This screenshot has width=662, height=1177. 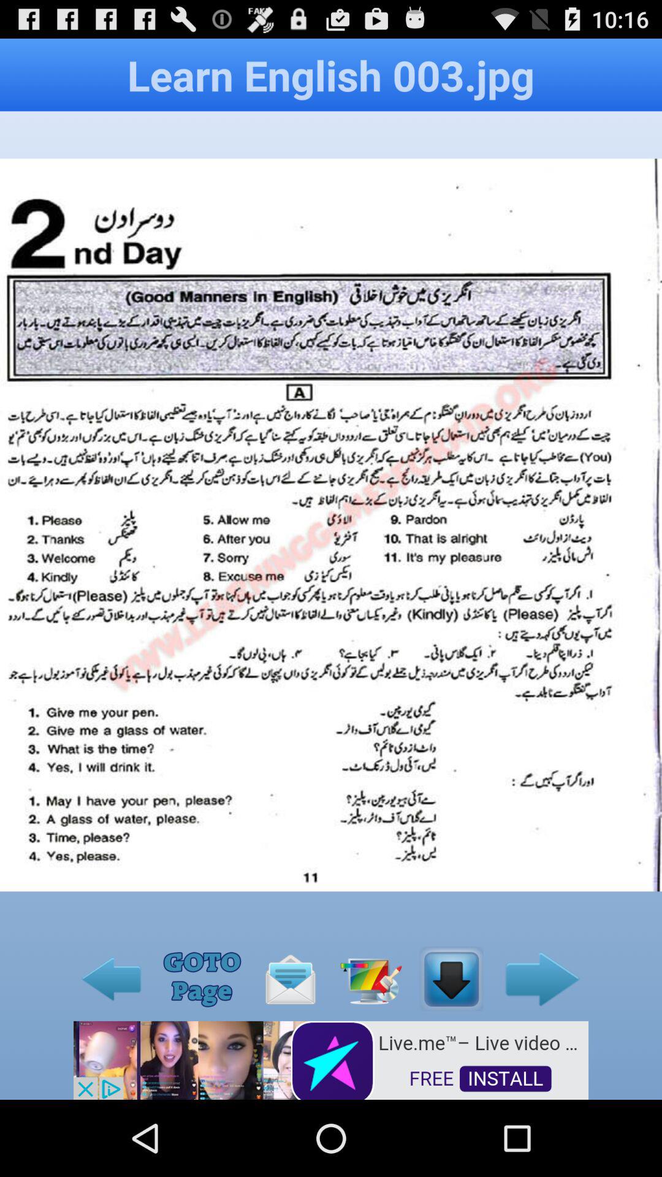 I want to click on open advertisement, so click(x=331, y=1059).